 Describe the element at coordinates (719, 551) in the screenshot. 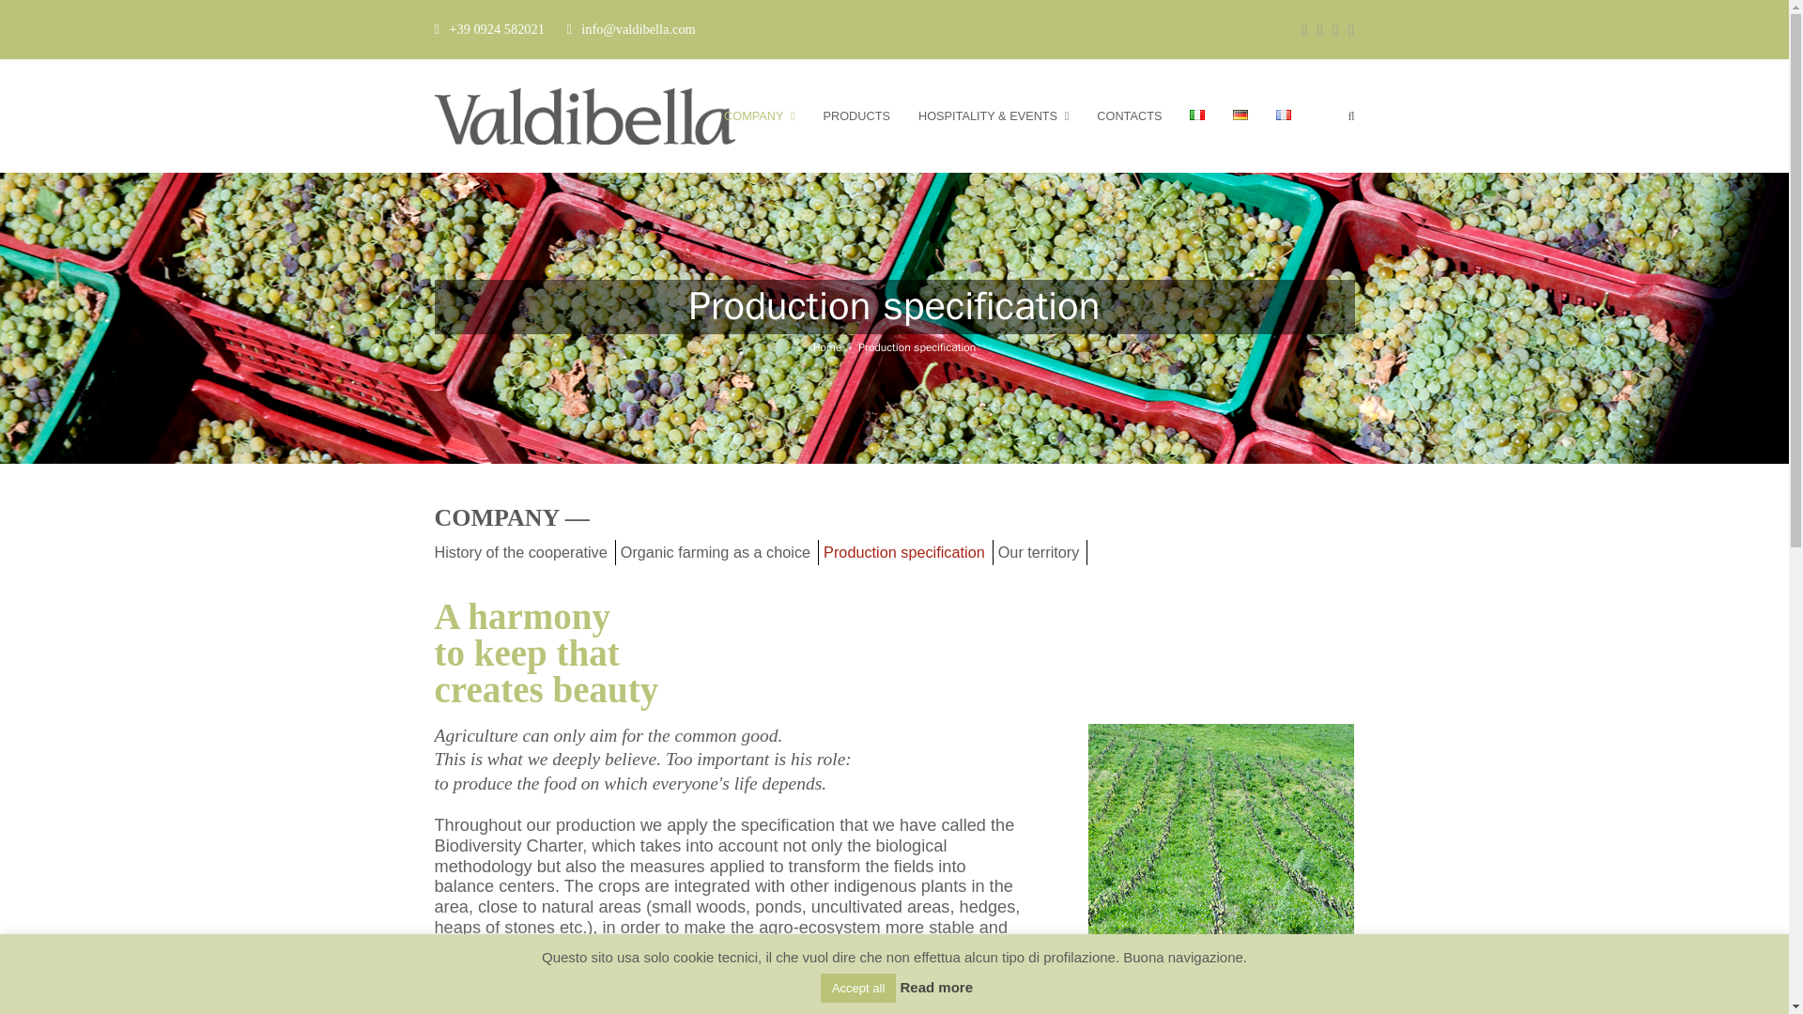

I see `Organic farming as a choice` at that location.